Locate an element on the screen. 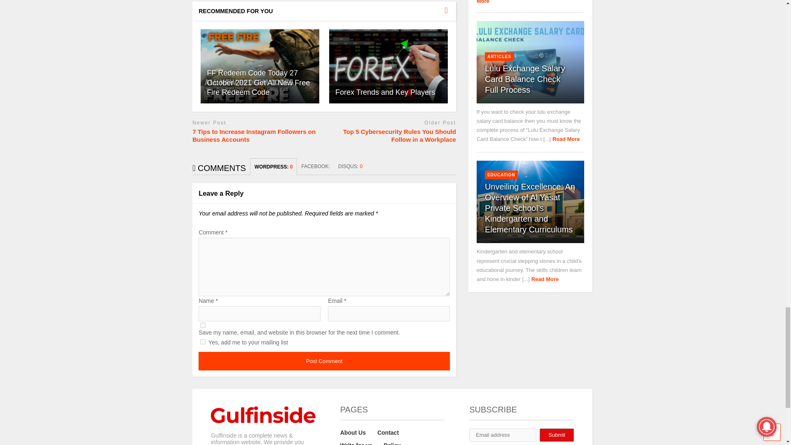 This screenshot has height=445, width=791. Submit is located at coordinates (556, 435).